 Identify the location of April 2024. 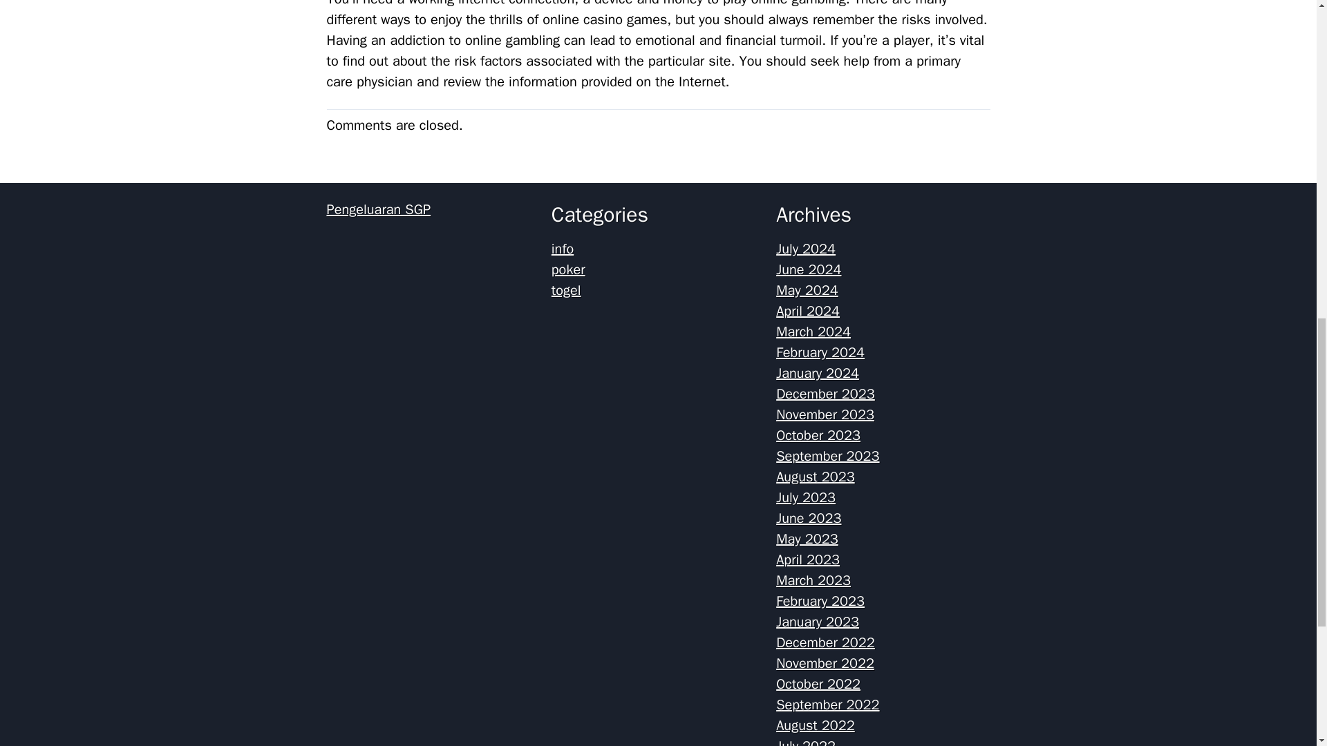
(808, 311).